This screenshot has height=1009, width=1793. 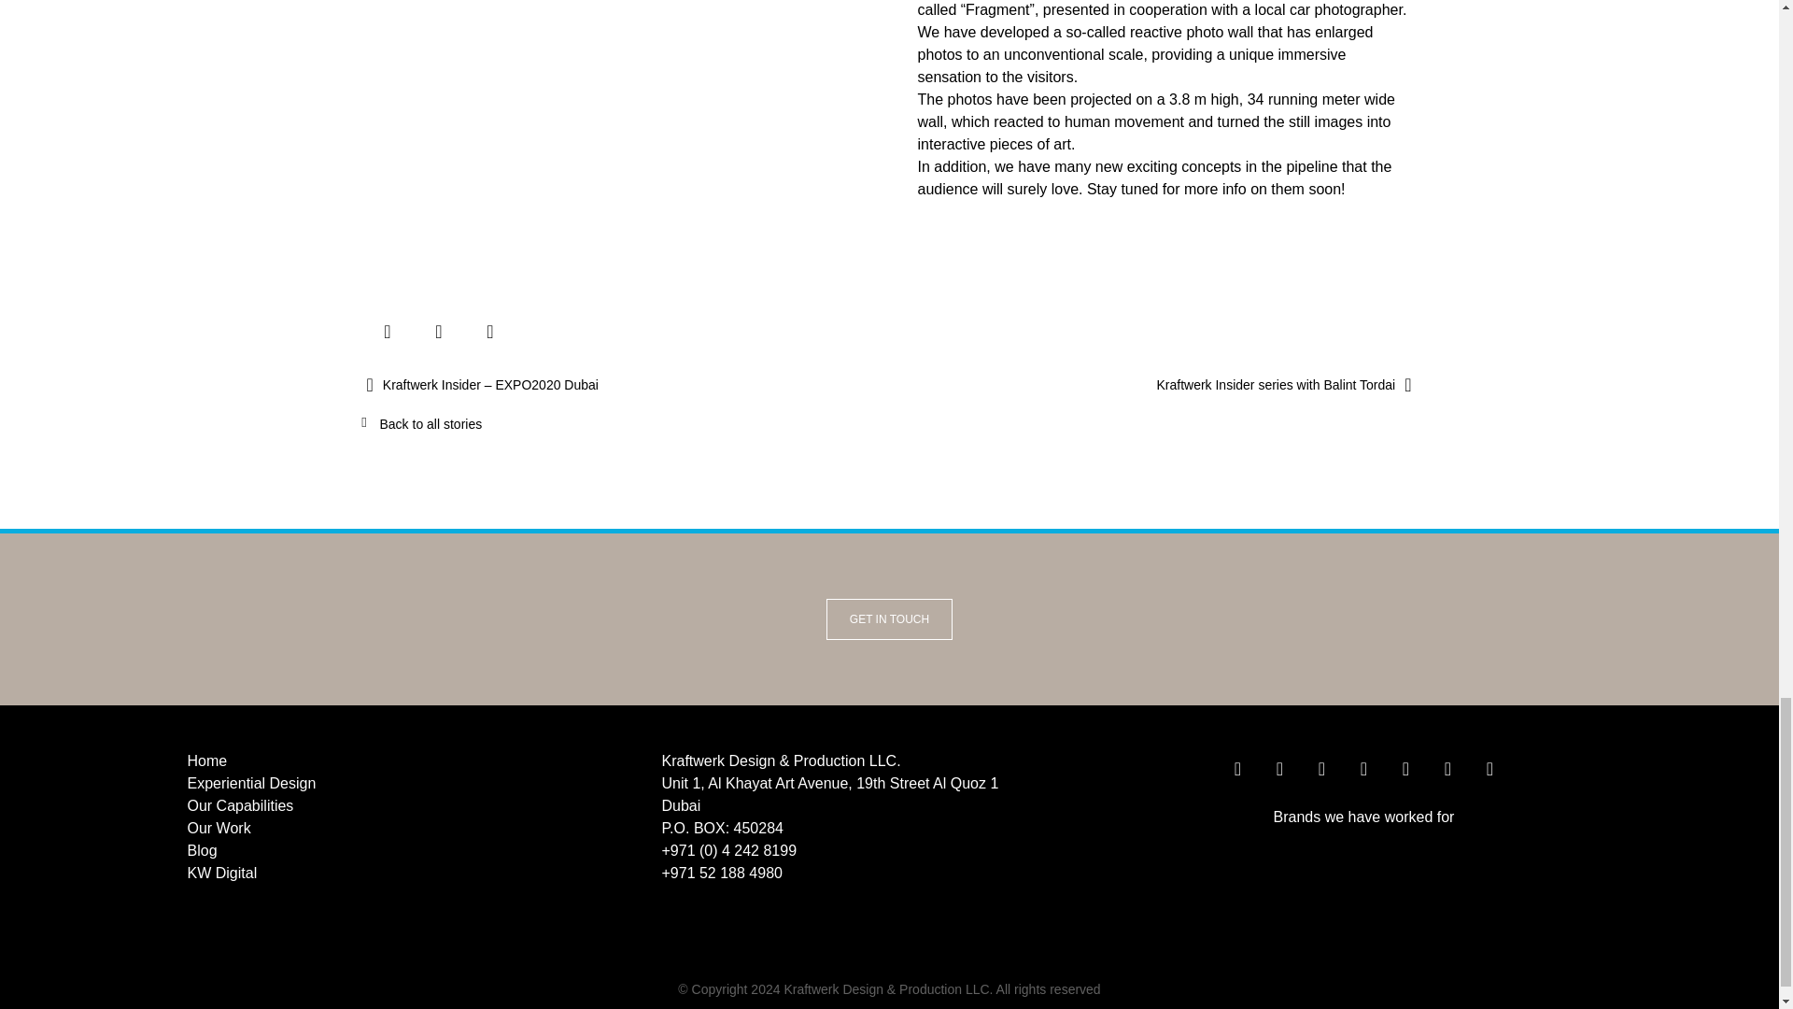 What do you see at coordinates (889, 618) in the screenshot?
I see `GET IN TOUCH` at bounding box center [889, 618].